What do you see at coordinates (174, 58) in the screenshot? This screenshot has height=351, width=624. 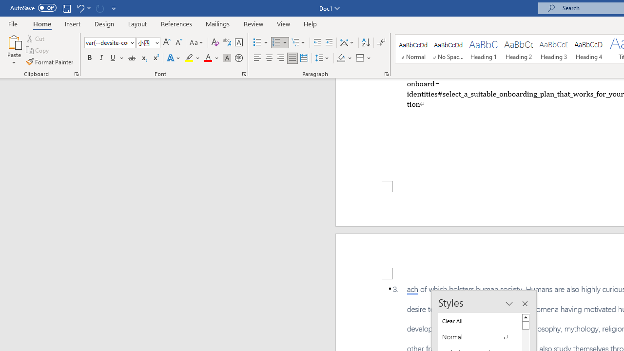 I see `Text Effects and Typography` at bounding box center [174, 58].